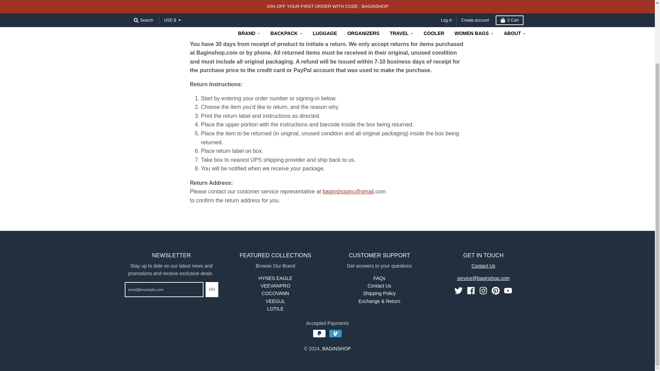  Describe the element at coordinates (471, 290) in the screenshot. I see `Facebook - BAGINSHOP` at that location.